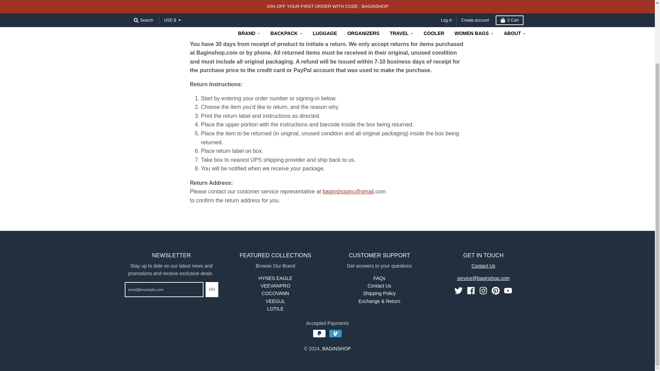  Describe the element at coordinates (471, 290) in the screenshot. I see `Facebook - BAGINSHOP` at that location.